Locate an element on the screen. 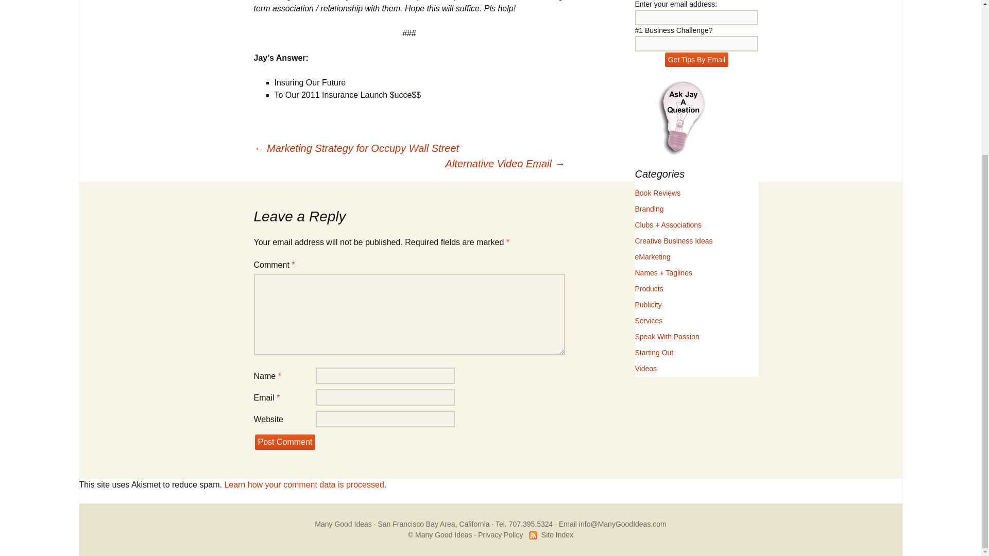  Starting Out is located at coordinates (654, 353).